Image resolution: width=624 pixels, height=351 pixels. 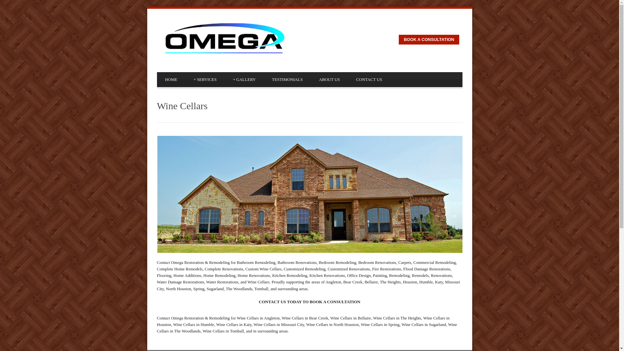 I want to click on Omega Restoration & Remodeling, so click(x=309, y=194).